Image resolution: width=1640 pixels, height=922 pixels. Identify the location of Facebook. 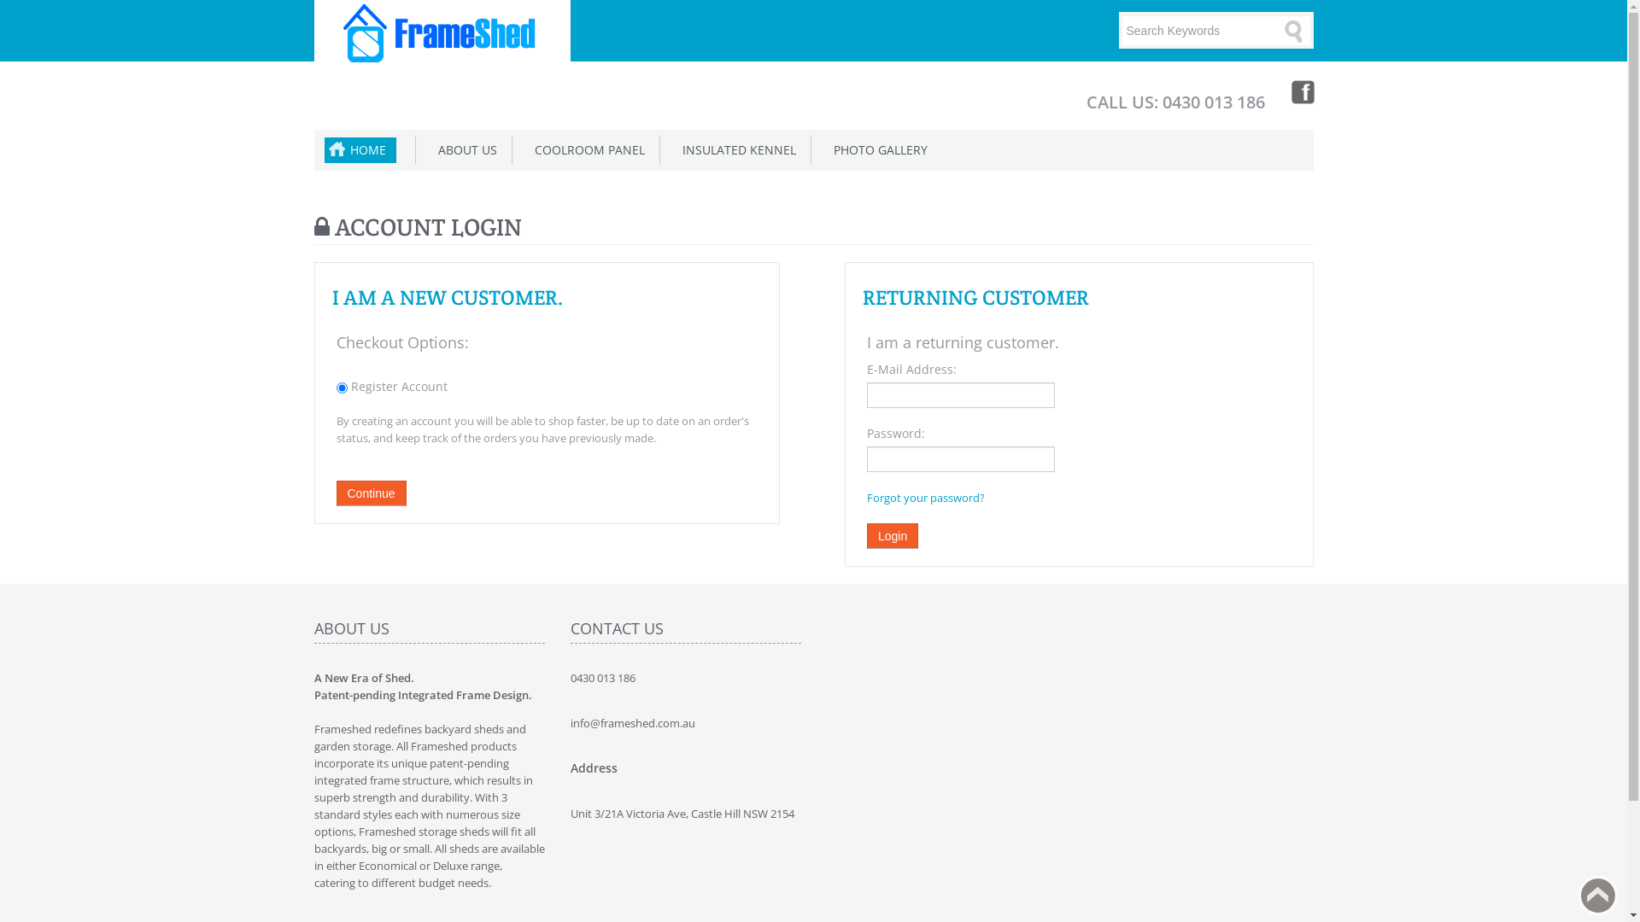
(1301, 91).